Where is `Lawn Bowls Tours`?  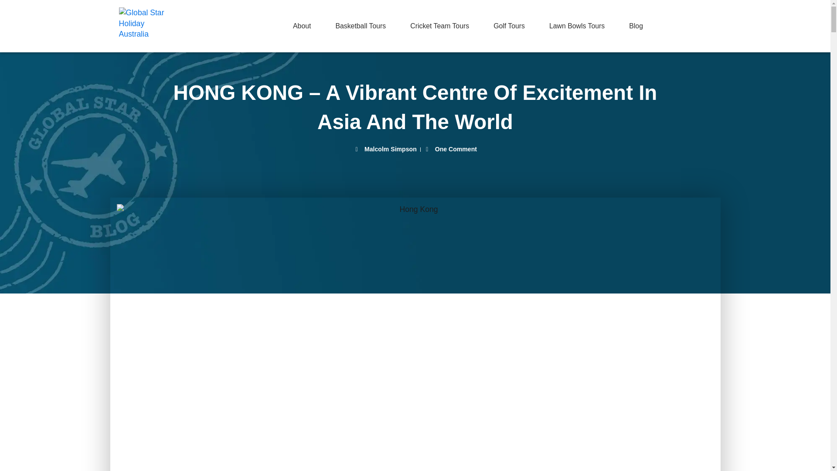 Lawn Bowls Tours is located at coordinates (577, 26).